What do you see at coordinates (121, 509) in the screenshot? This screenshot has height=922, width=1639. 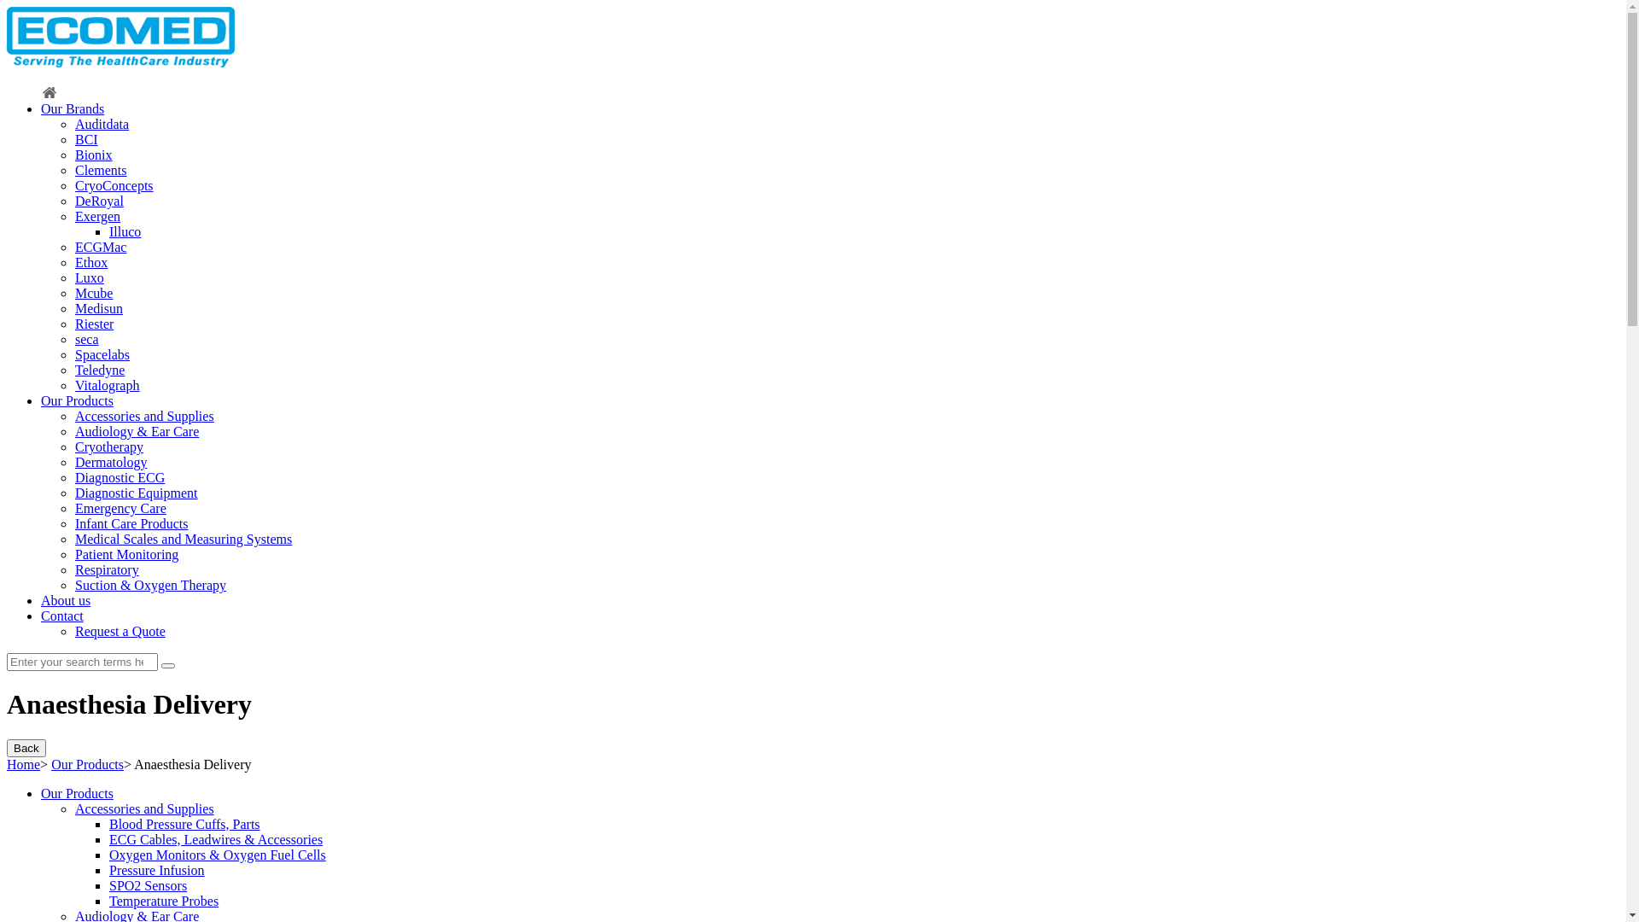 I see `Emergency Care` at bounding box center [121, 509].